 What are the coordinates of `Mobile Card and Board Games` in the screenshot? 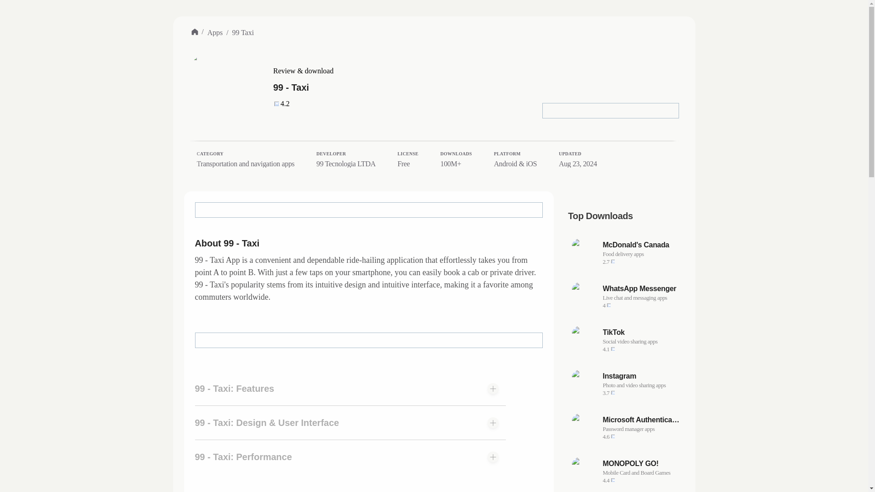 It's located at (626, 384).